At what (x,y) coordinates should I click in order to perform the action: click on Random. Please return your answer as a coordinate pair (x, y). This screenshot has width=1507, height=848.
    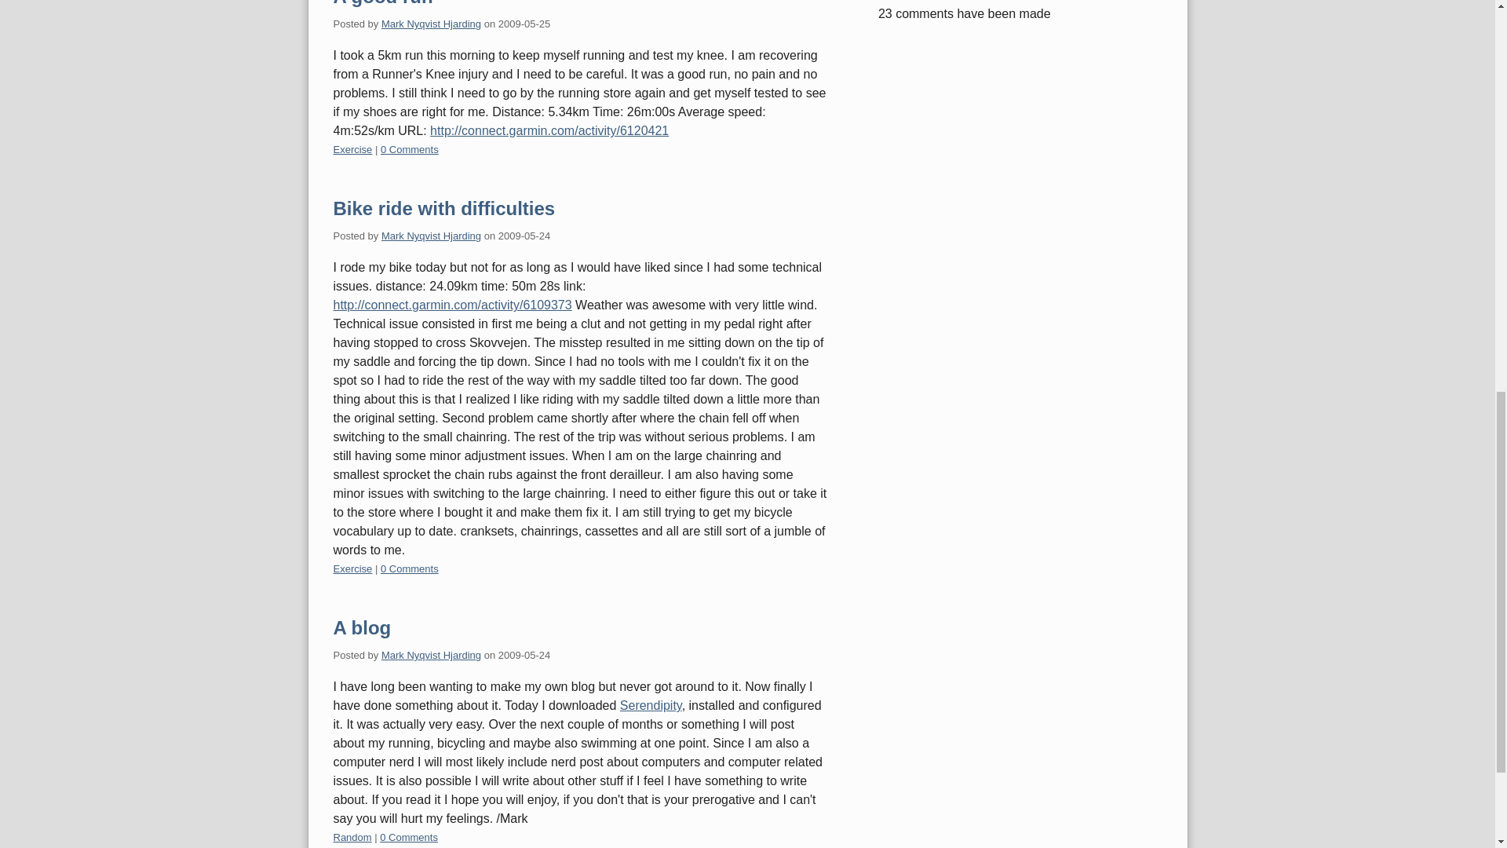
    Looking at the image, I should click on (352, 837).